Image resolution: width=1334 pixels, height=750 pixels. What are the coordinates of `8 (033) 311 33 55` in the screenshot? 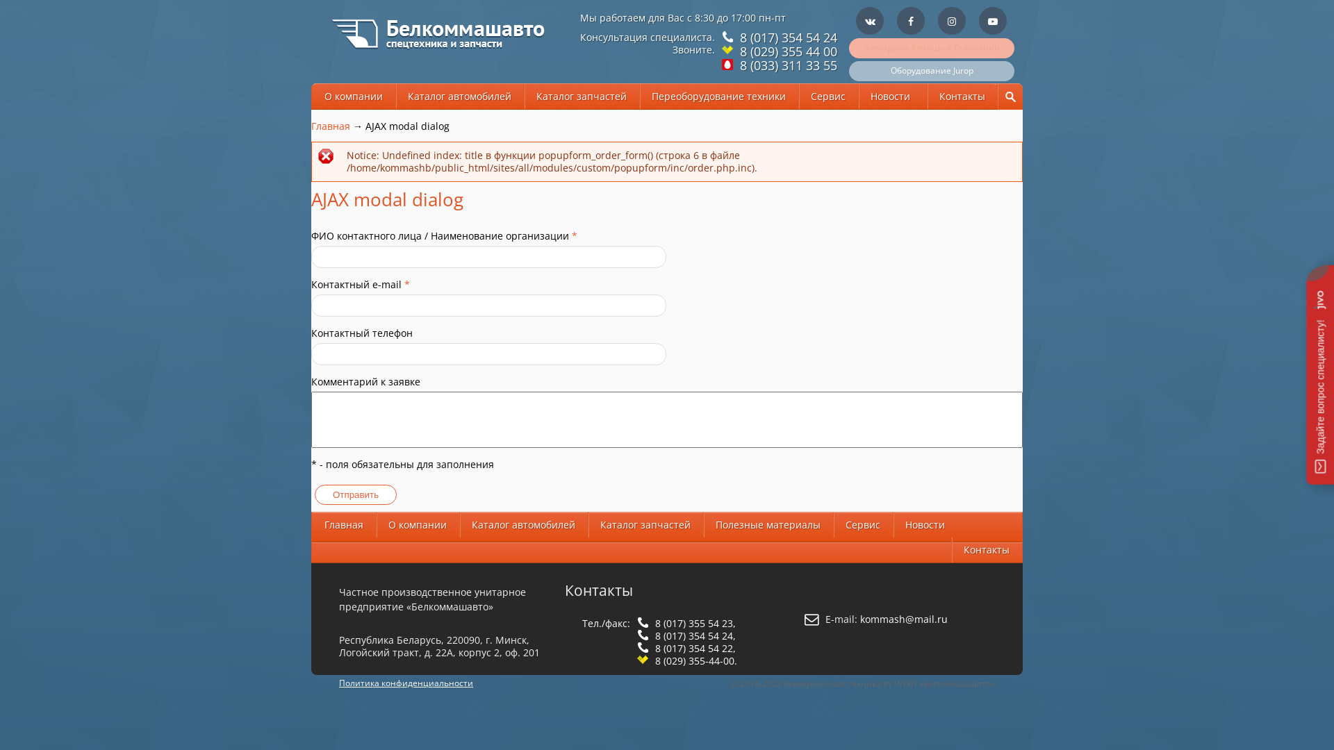 It's located at (787, 65).